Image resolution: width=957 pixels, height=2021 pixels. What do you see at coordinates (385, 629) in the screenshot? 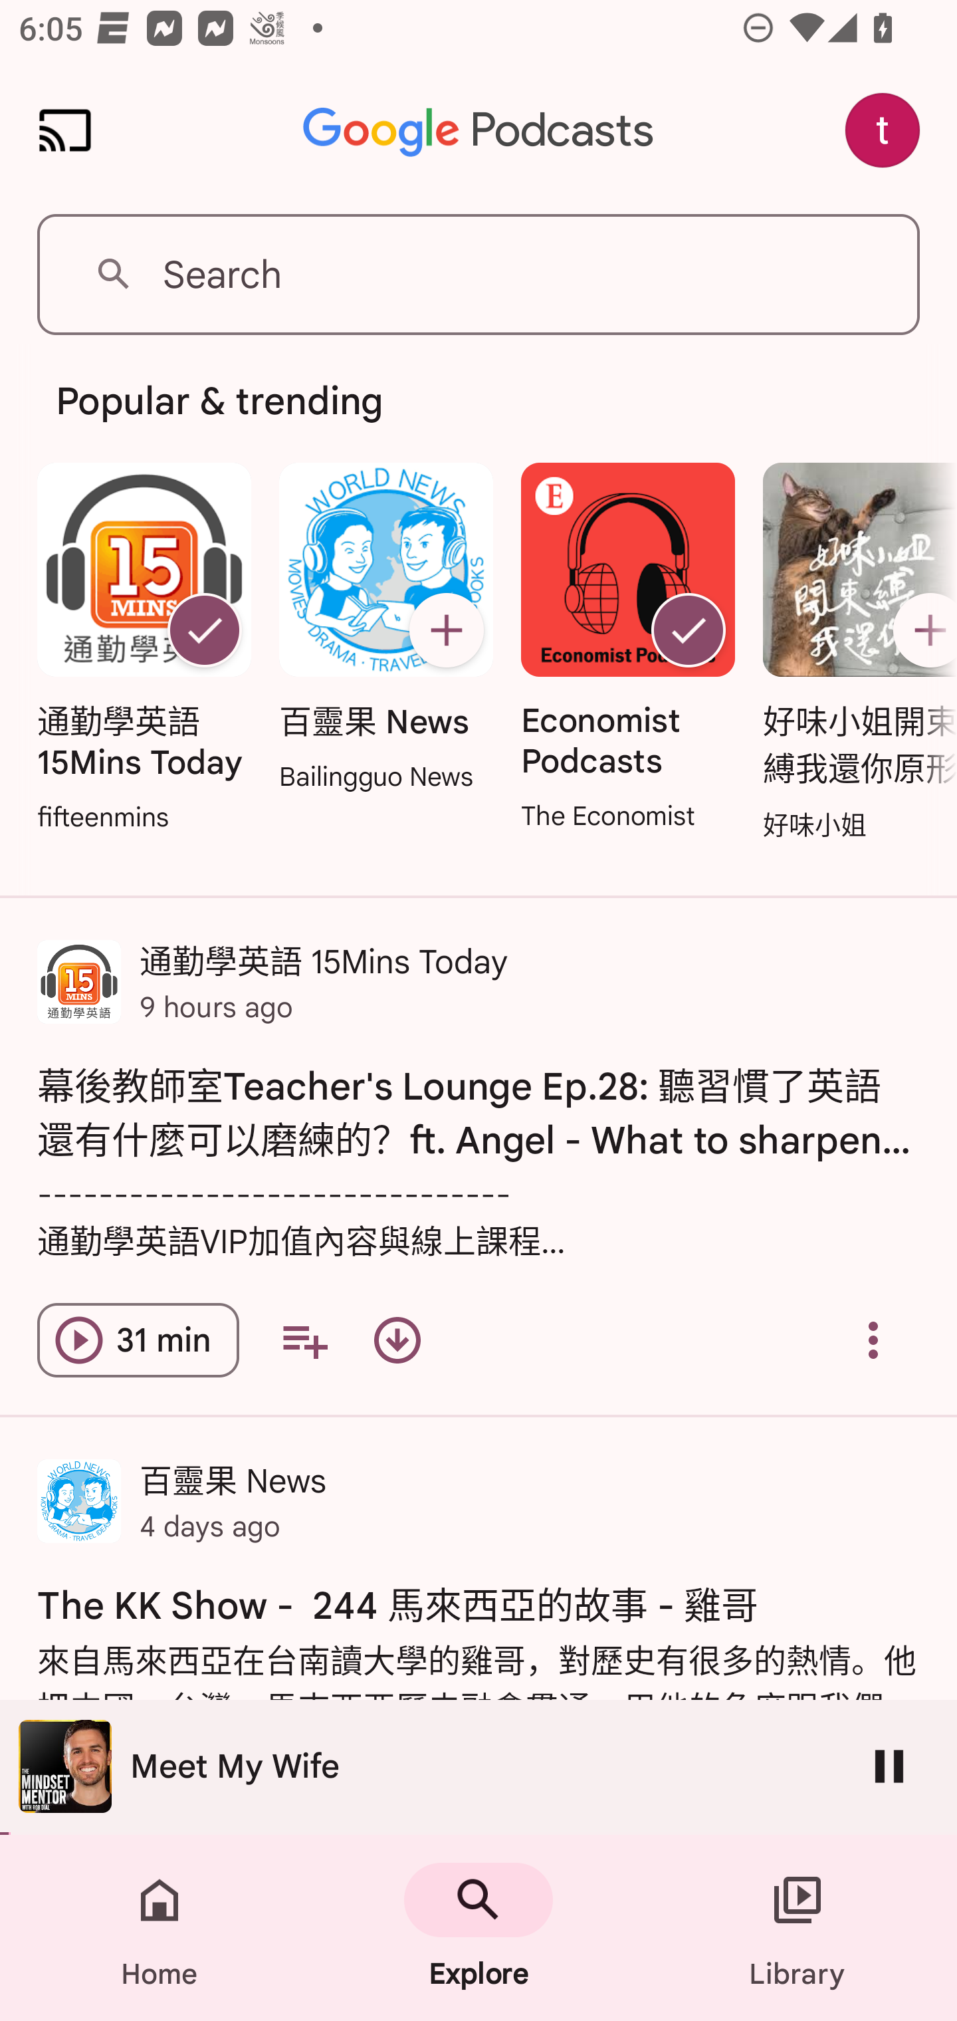
I see `百靈果 News Subscribe 百靈果 News Bailingguo News` at bounding box center [385, 629].